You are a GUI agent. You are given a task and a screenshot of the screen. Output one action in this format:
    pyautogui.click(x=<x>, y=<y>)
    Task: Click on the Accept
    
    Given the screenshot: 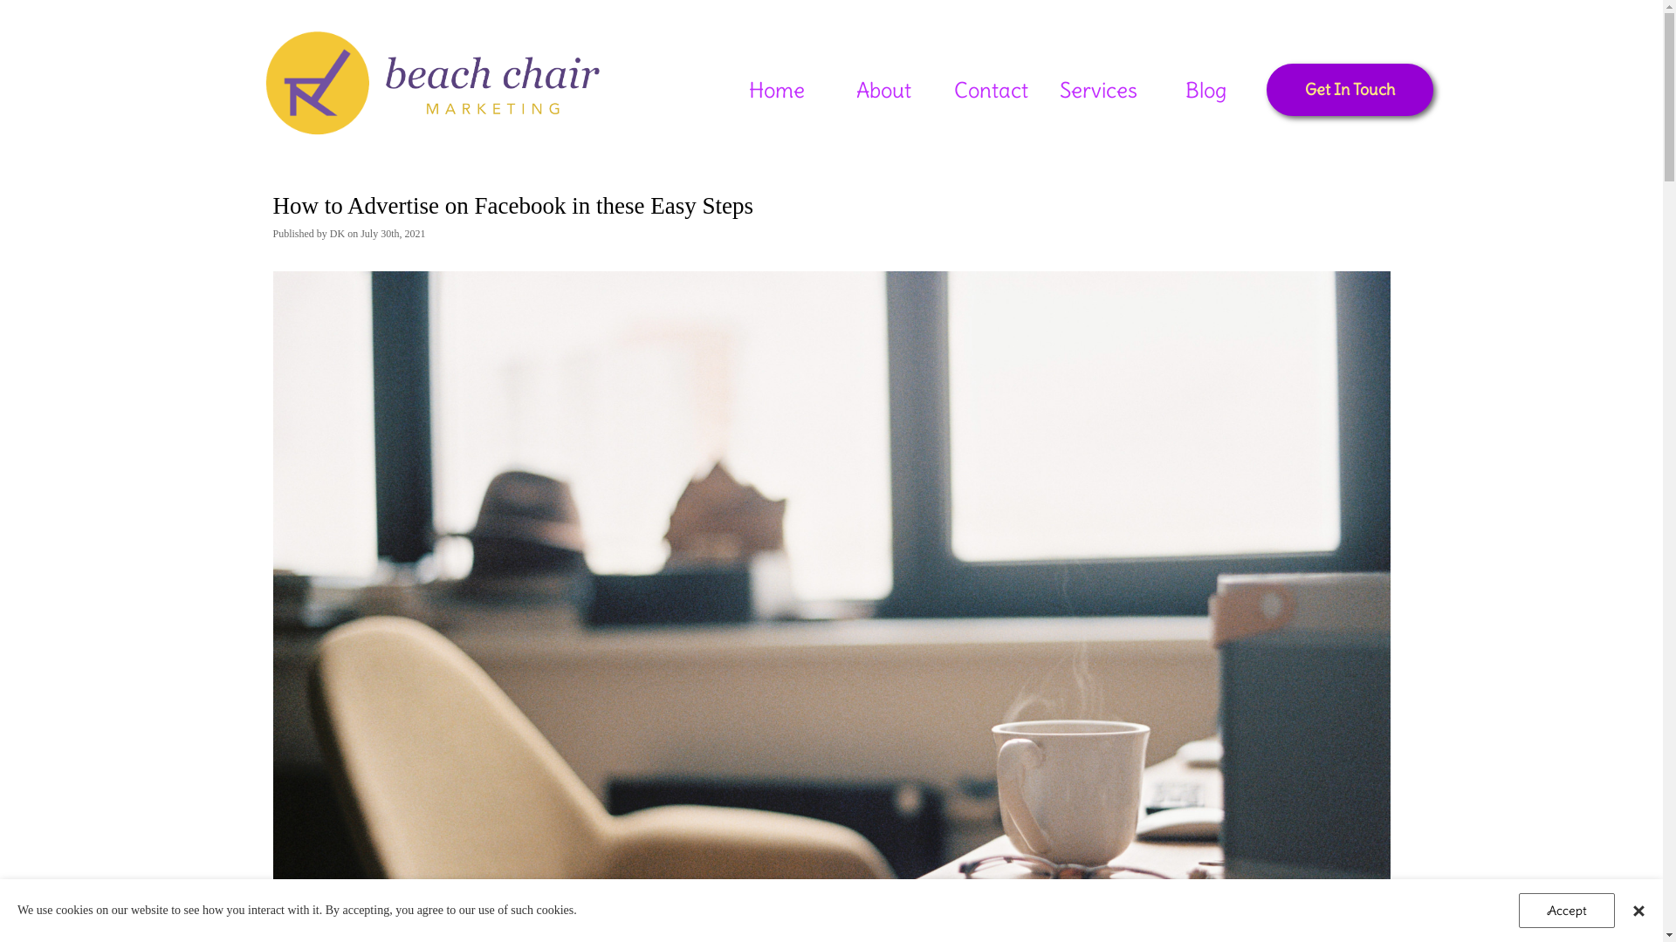 What is the action you would take?
    pyautogui.click(x=1567, y=911)
    